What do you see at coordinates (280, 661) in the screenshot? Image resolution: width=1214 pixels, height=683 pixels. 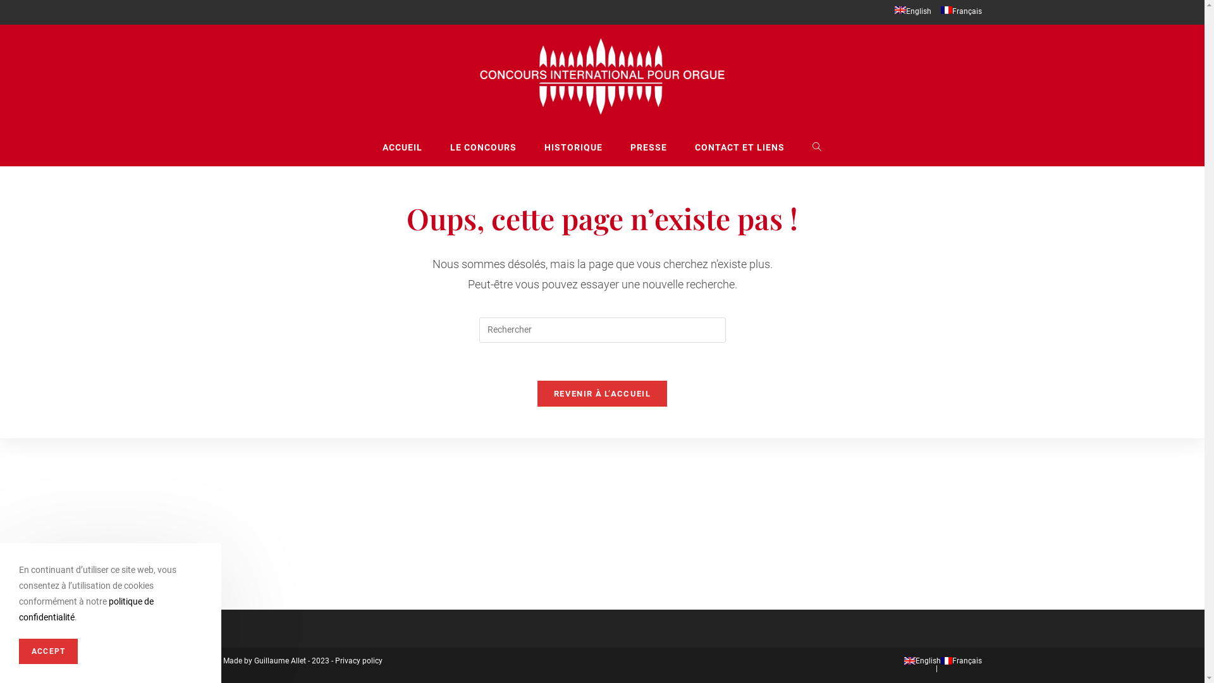 I see `Guillaume Allet` at bounding box center [280, 661].